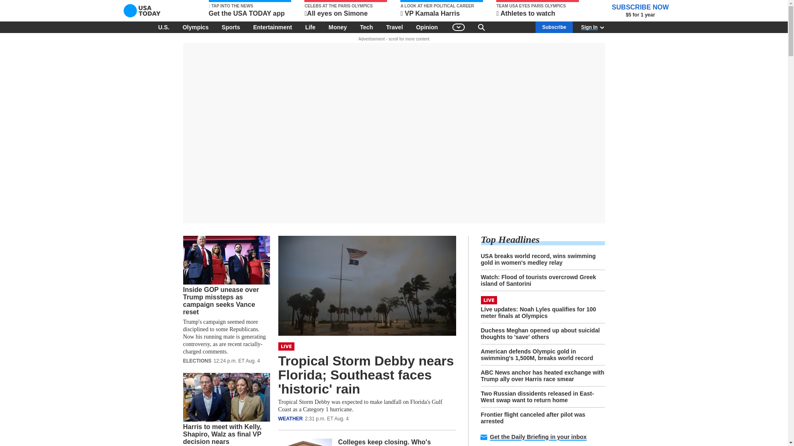 This screenshot has height=446, width=794. Describe the element at coordinates (366, 27) in the screenshot. I see `Tech` at that location.